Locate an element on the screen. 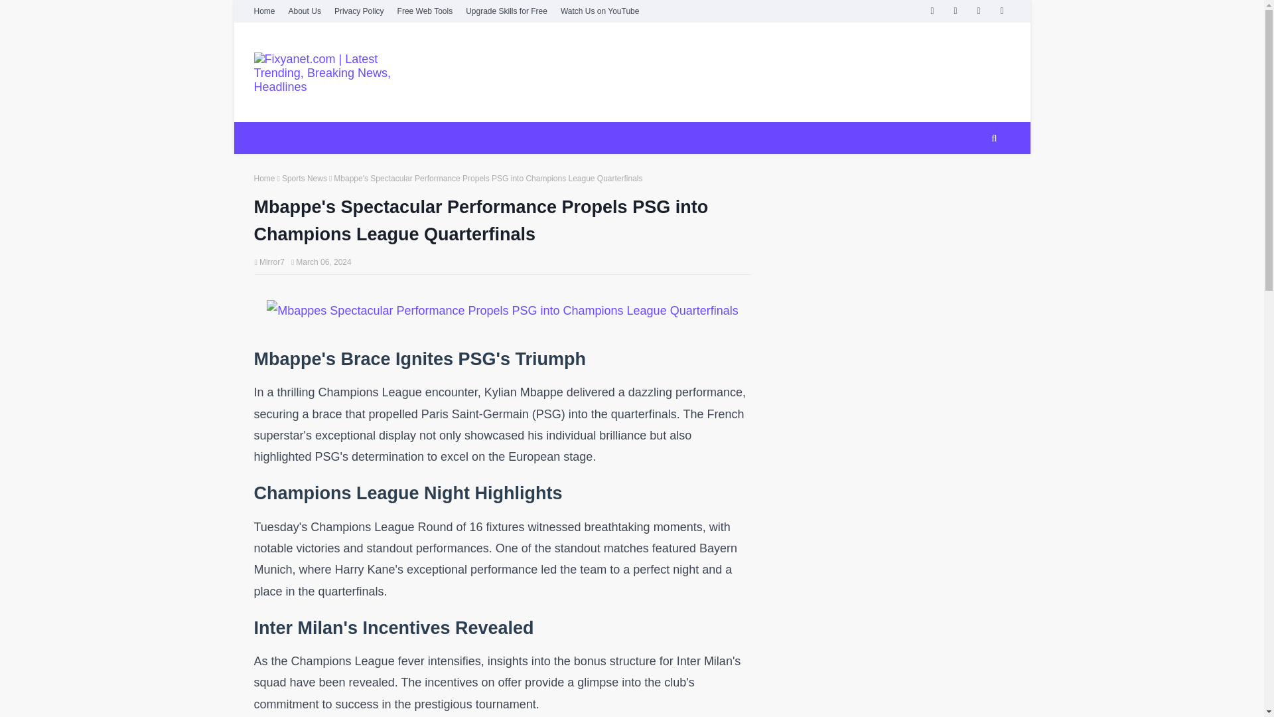  facebook is located at coordinates (932, 11).